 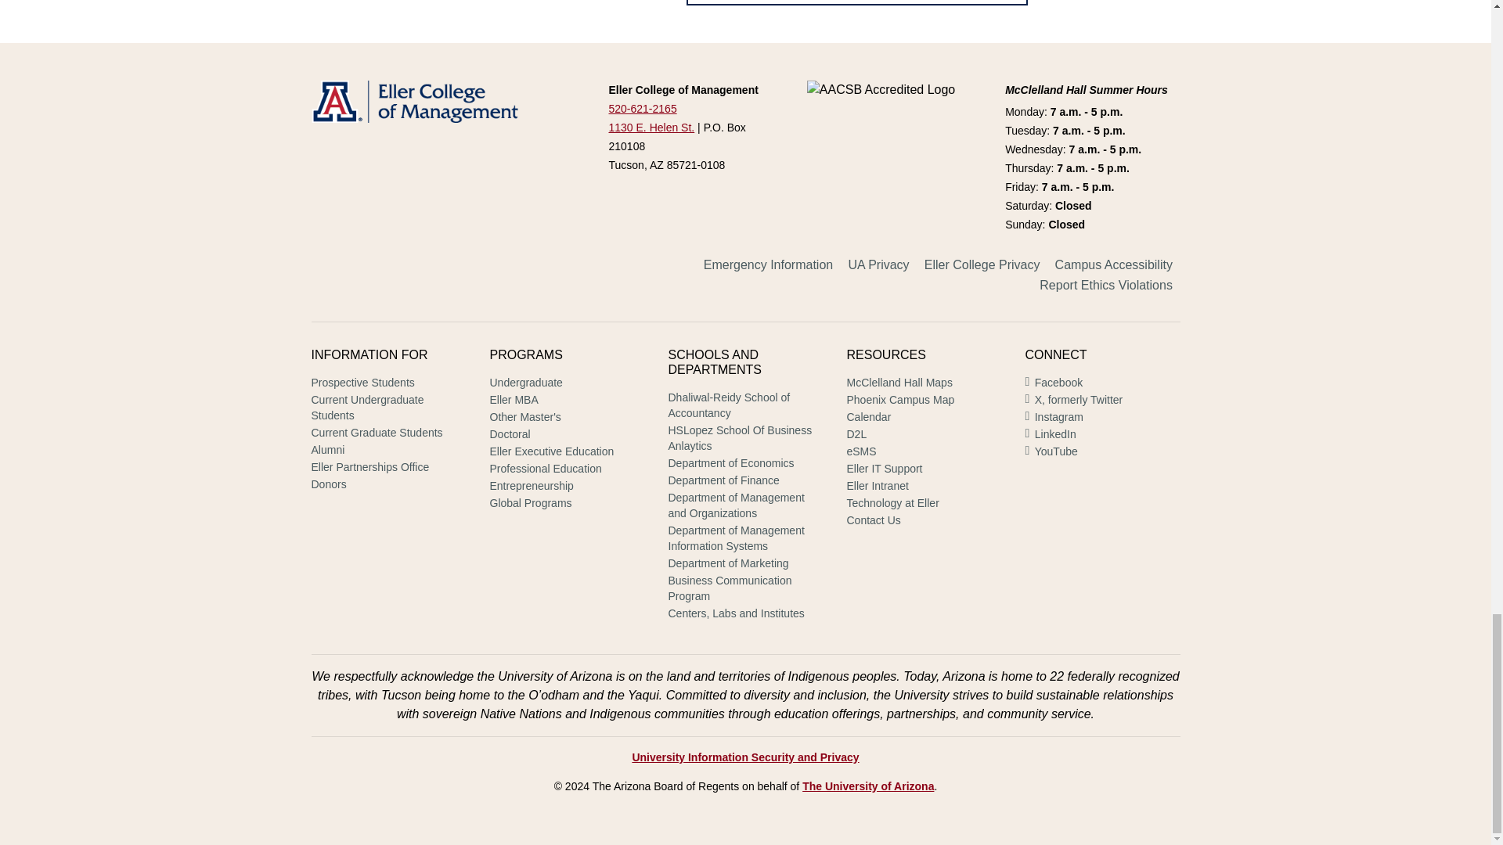 I want to click on Eller Facebook page, so click(x=1054, y=383).